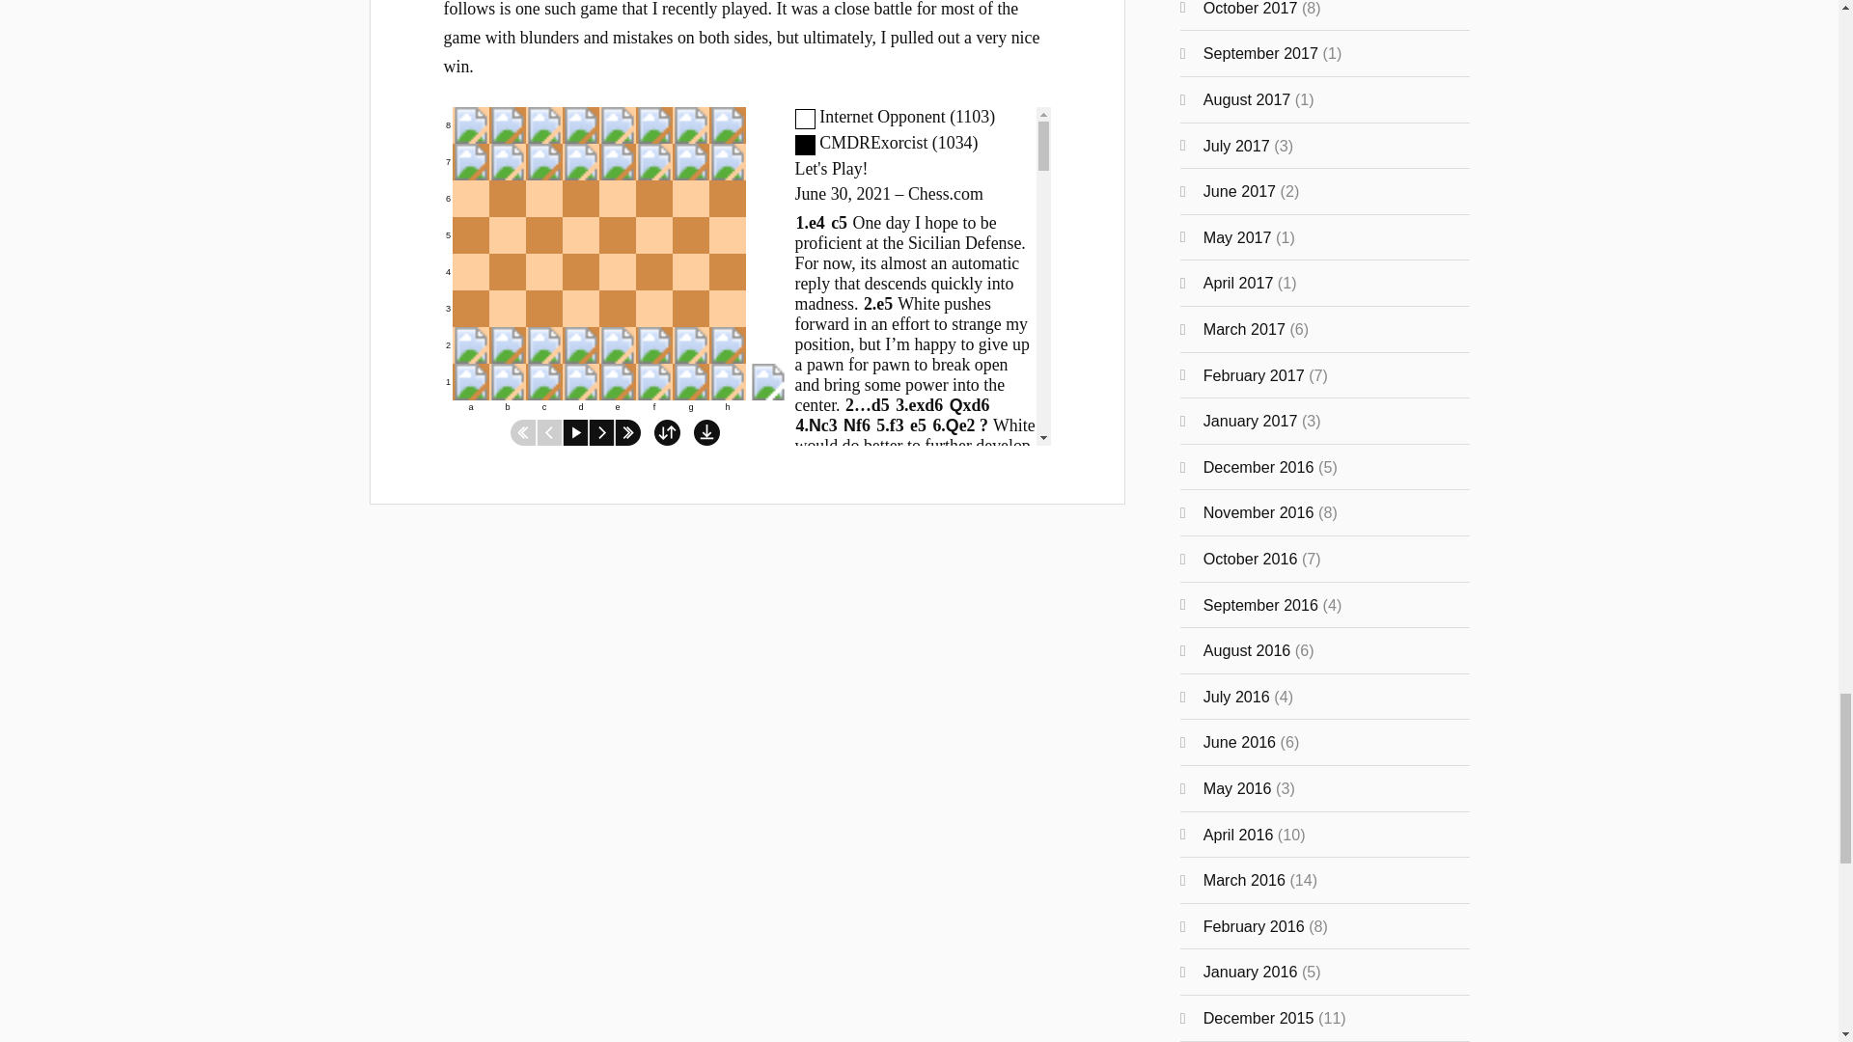  Describe the element at coordinates (550, 432) in the screenshot. I see `Go to the end of the game` at that location.